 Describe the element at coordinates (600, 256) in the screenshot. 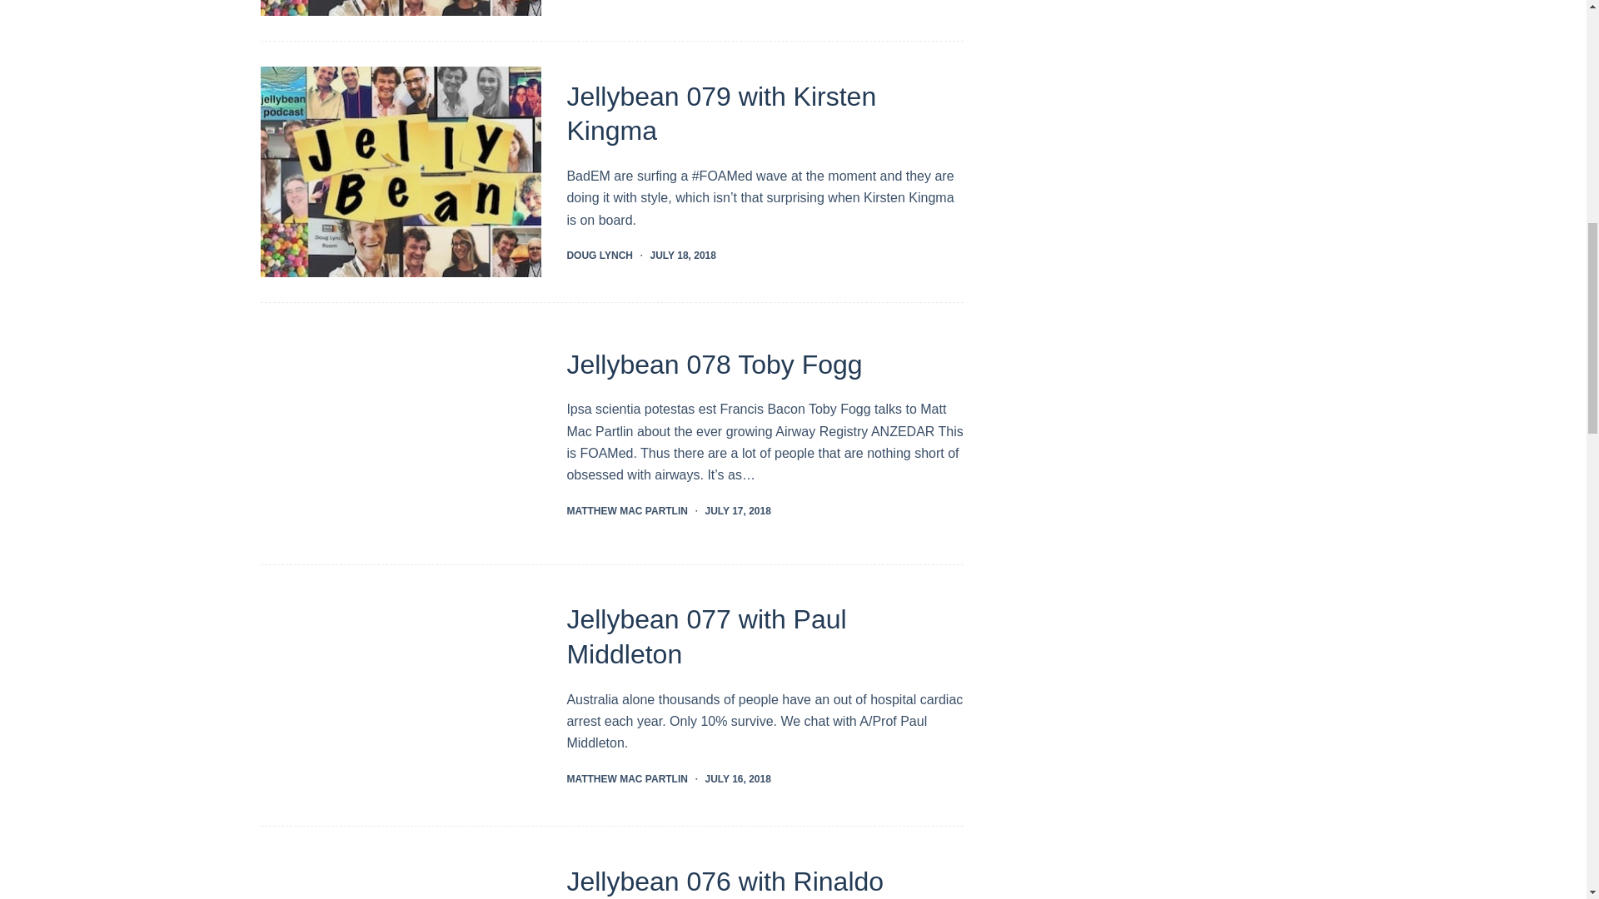

I see `Posts by Doug Lynch` at that location.